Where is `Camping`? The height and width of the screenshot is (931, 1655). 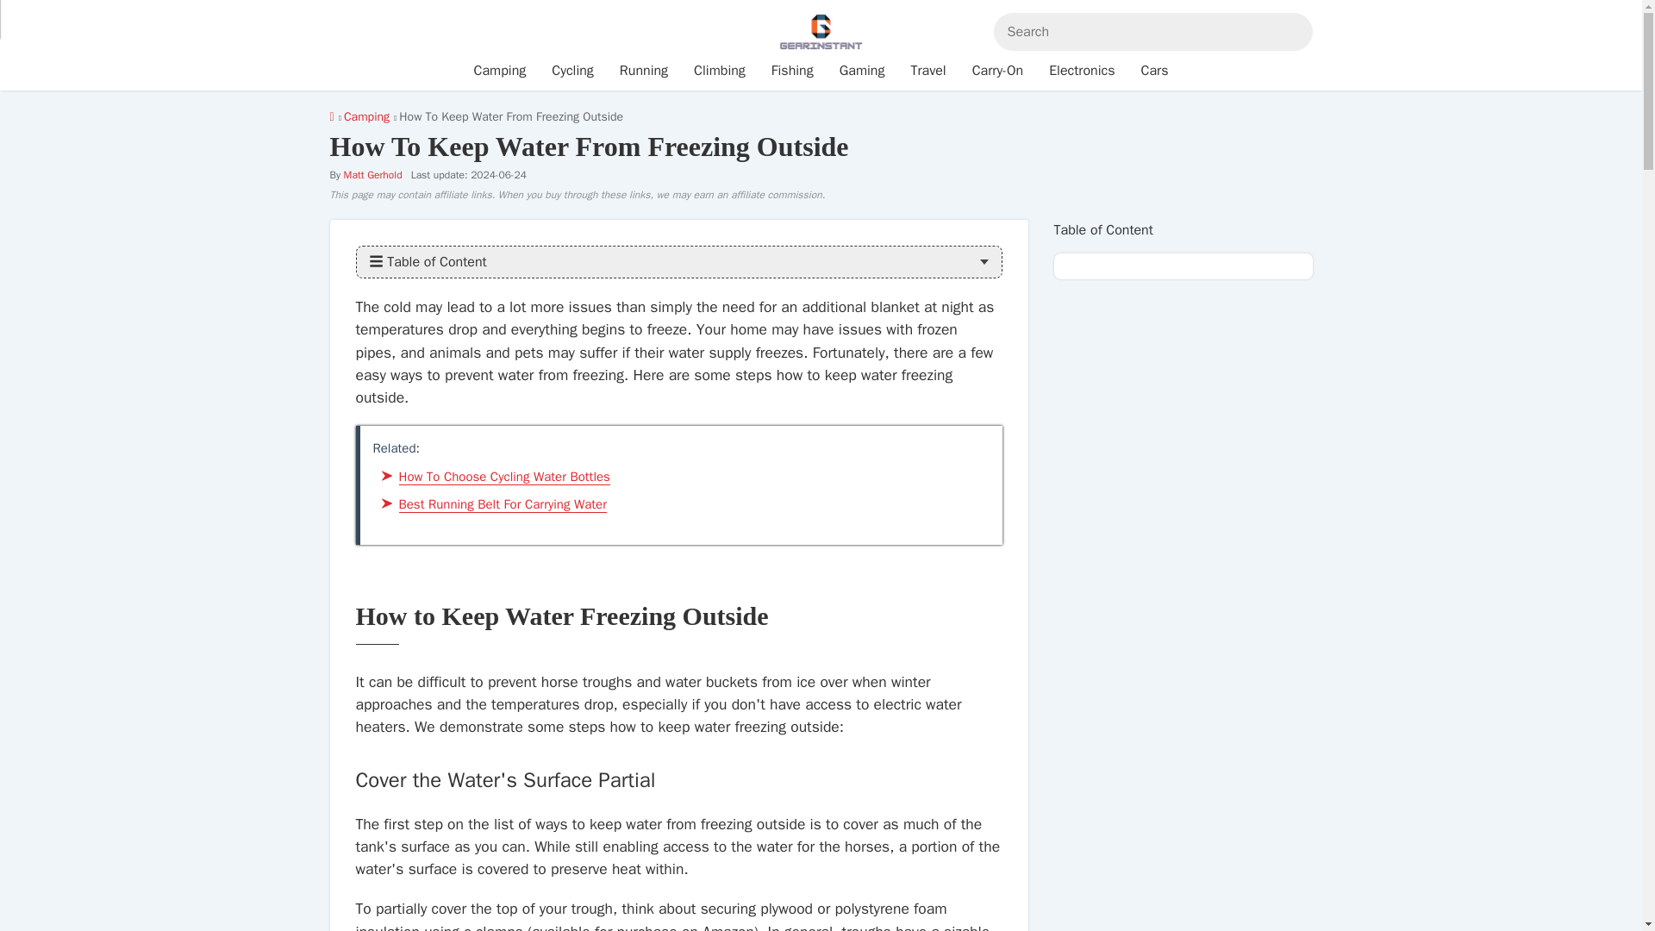
Camping is located at coordinates (500, 71).